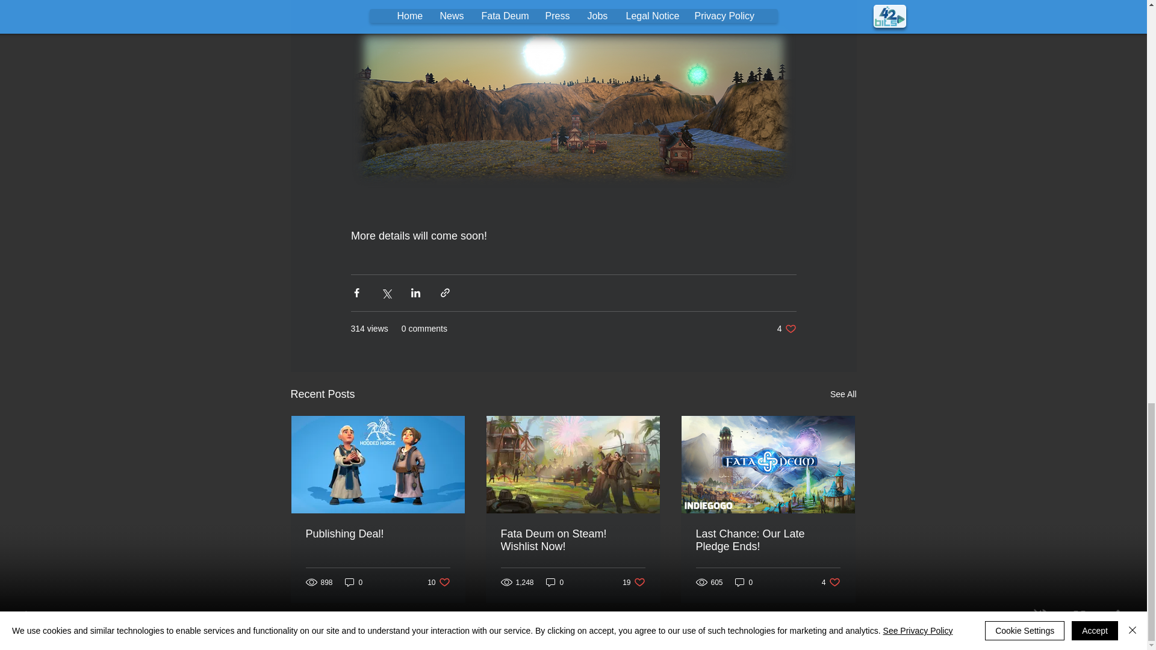  Describe the element at coordinates (831, 582) in the screenshot. I see `Fata Deum on Steam! Wishlist Now!` at that location.